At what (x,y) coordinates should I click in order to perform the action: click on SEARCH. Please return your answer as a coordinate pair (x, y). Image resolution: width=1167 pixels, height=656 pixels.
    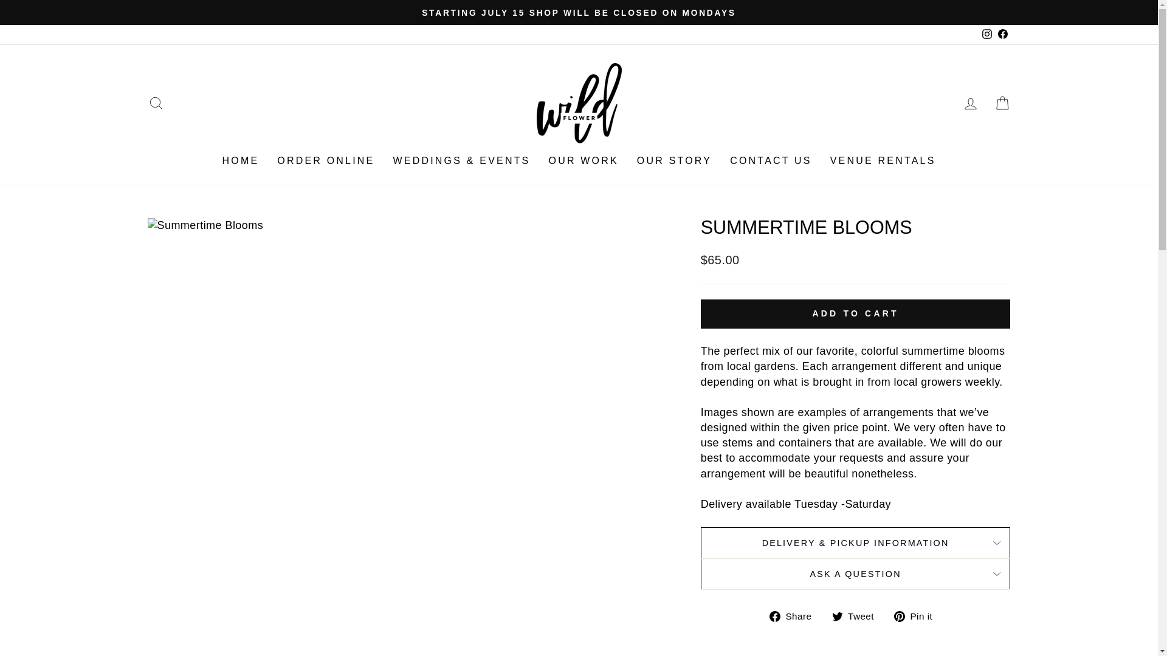
    Looking at the image, I should click on (156, 103).